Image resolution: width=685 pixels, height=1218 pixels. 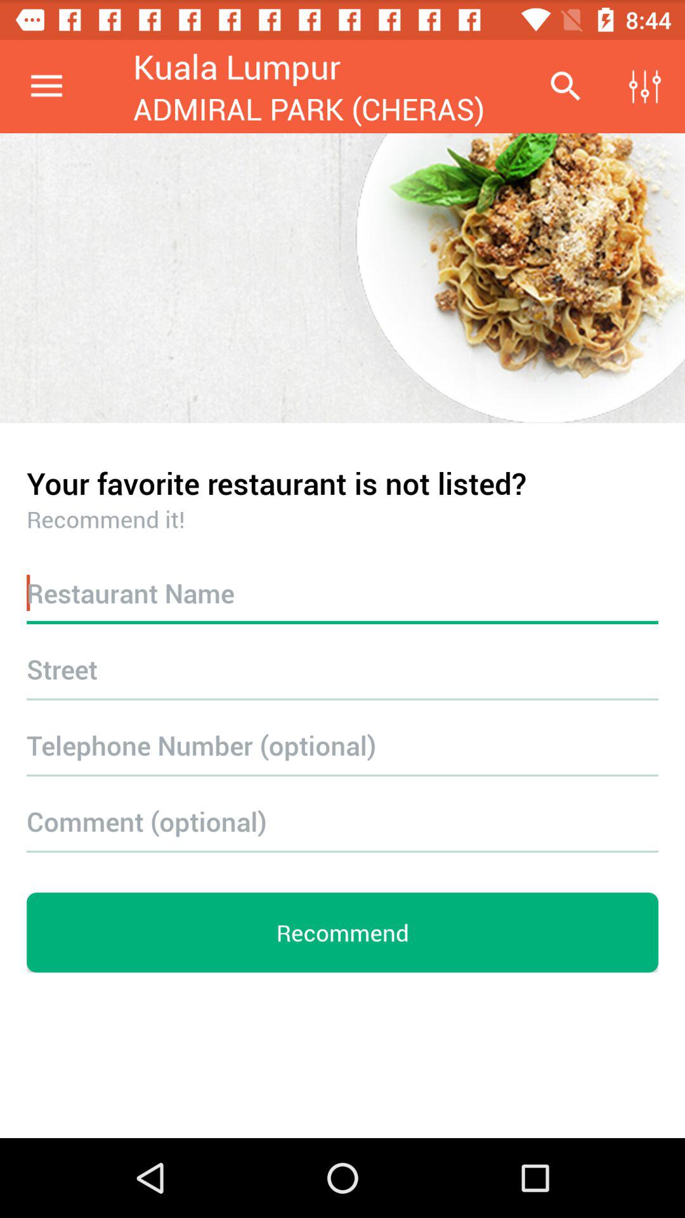 I want to click on add a comment, so click(x=342, y=821).